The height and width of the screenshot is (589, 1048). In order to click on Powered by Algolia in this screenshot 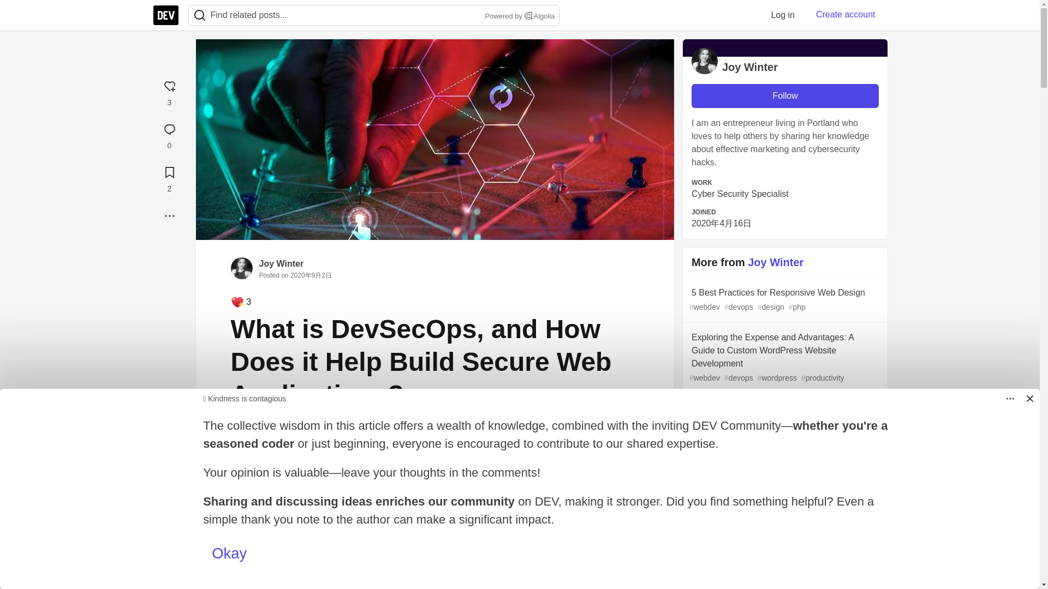, I will do `click(519, 16)`.